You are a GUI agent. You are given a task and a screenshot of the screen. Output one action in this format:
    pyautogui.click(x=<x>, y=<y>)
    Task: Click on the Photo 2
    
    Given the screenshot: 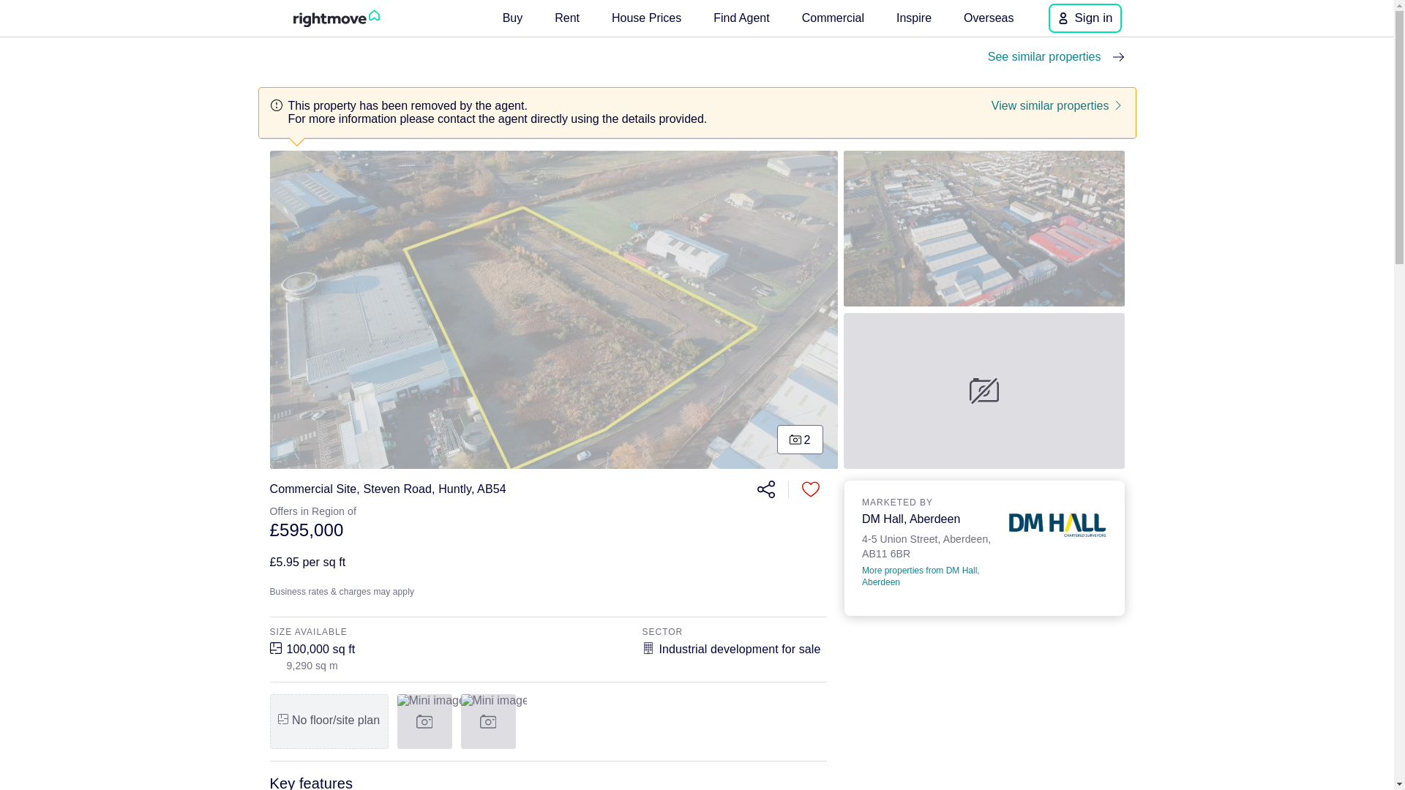 What is the action you would take?
    pyautogui.click(x=913, y=18)
    